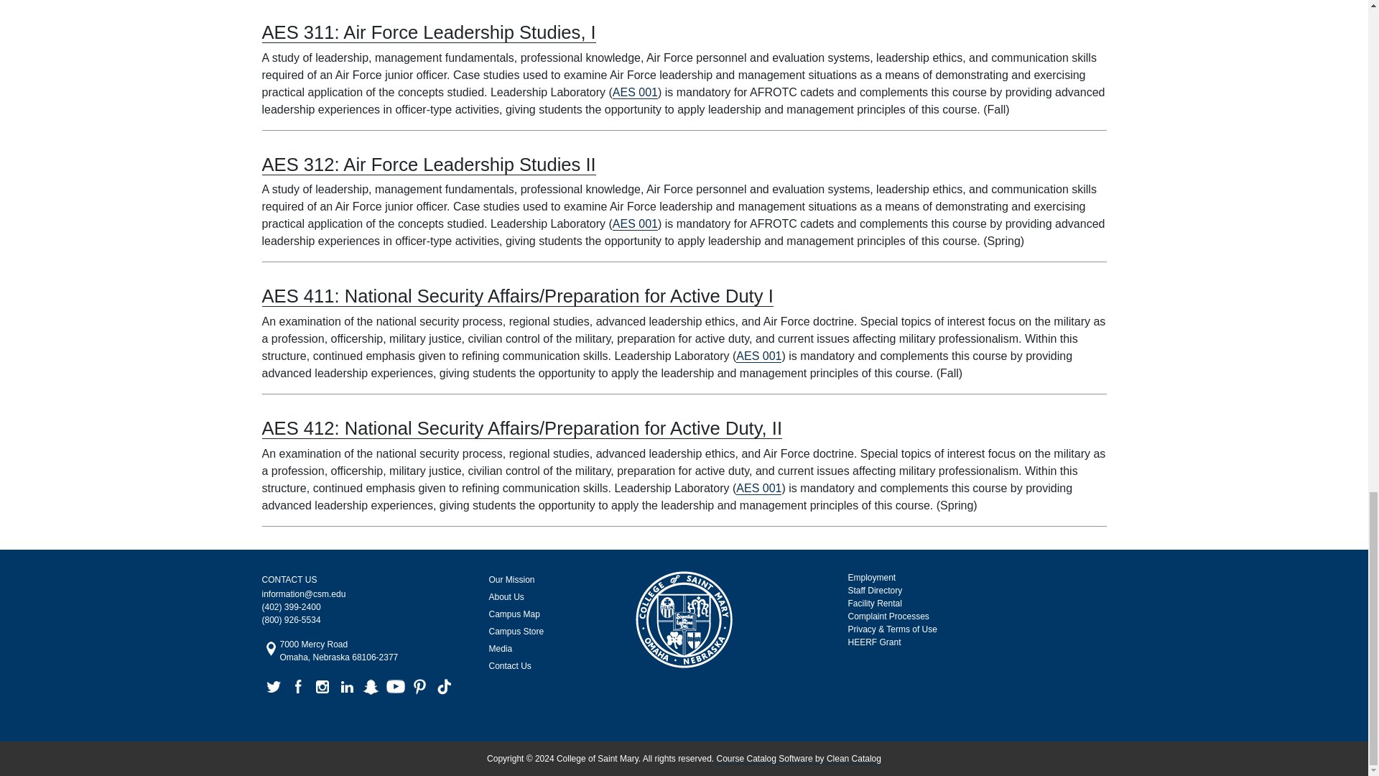  Describe the element at coordinates (339, 651) in the screenshot. I see `Campus Store` at that location.